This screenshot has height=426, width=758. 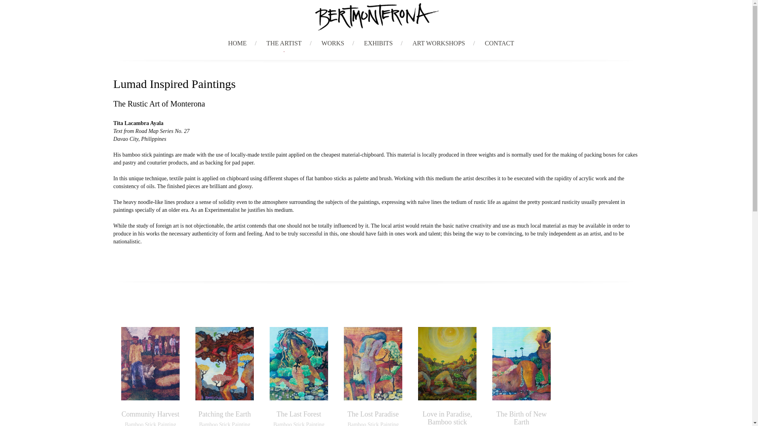 I want to click on ART WORKSHOPS, so click(x=439, y=43).